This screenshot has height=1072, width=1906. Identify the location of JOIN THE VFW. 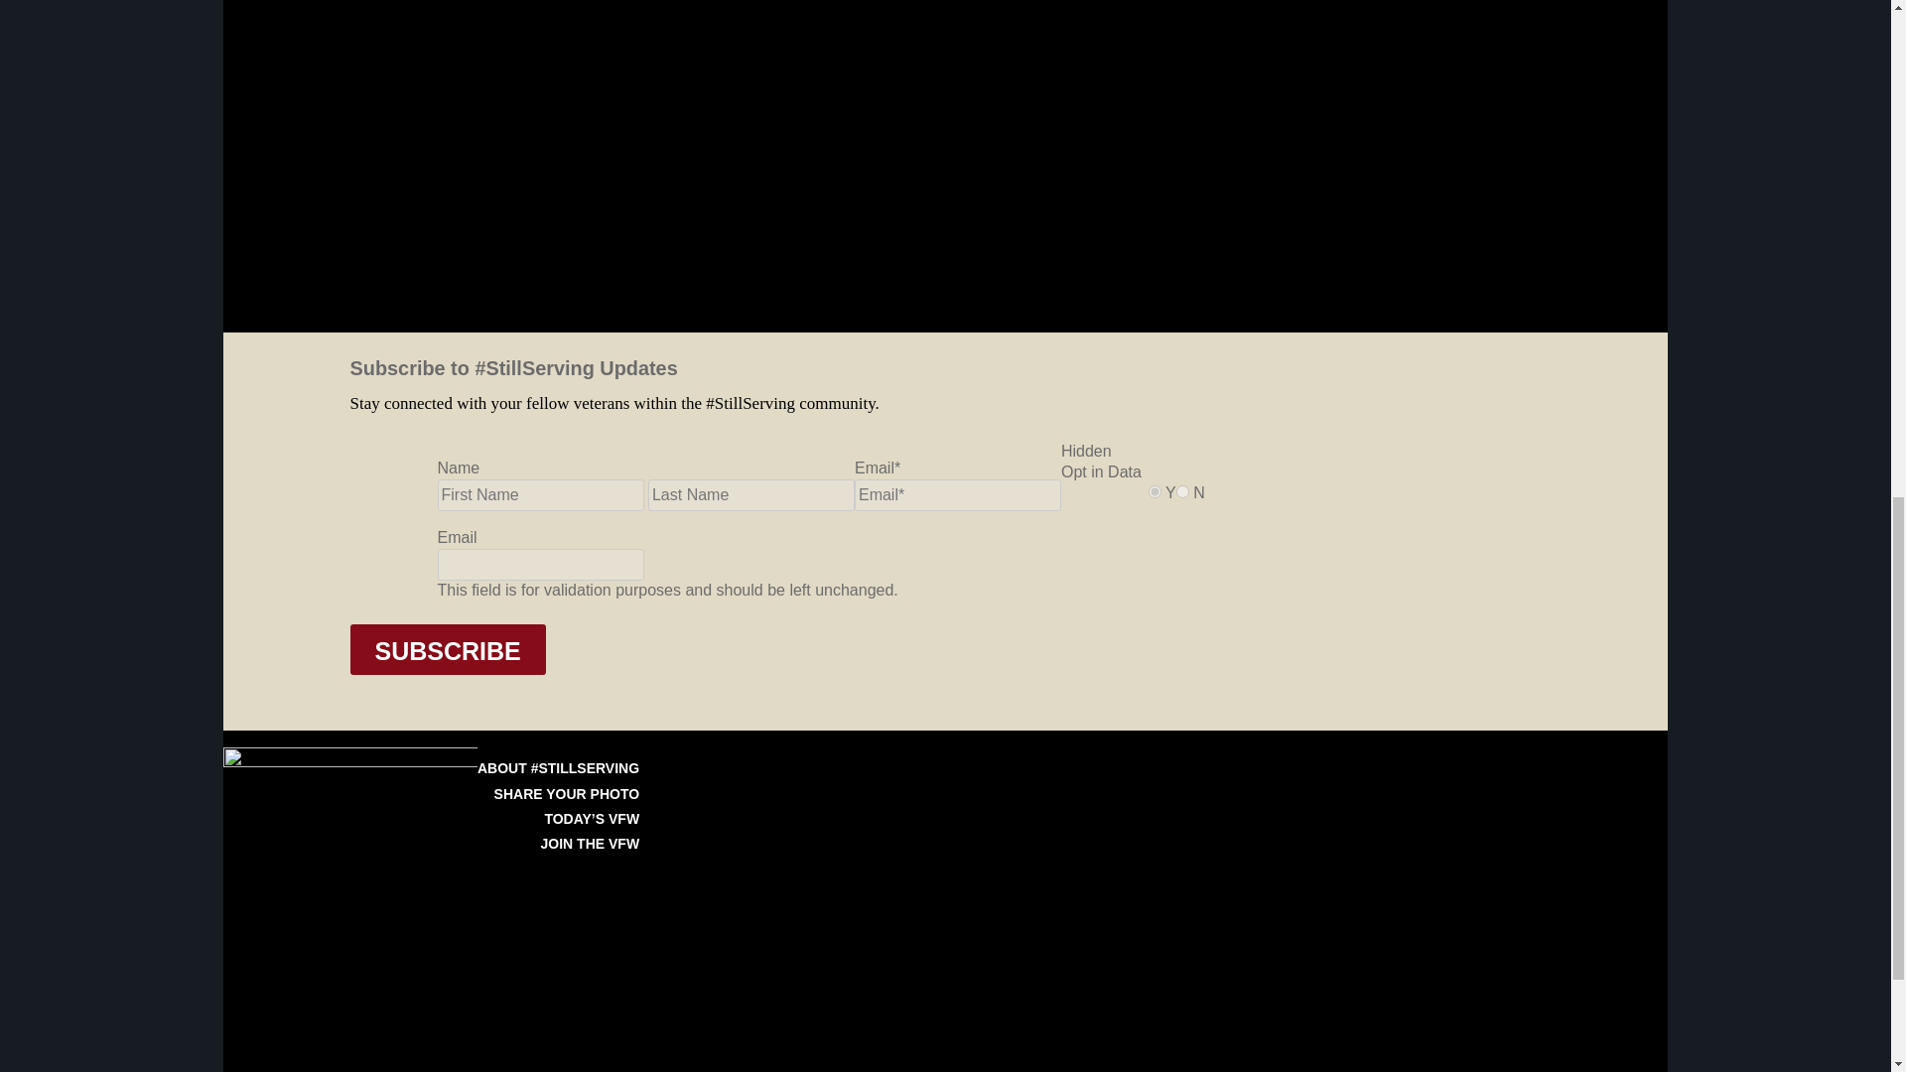
(591, 844).